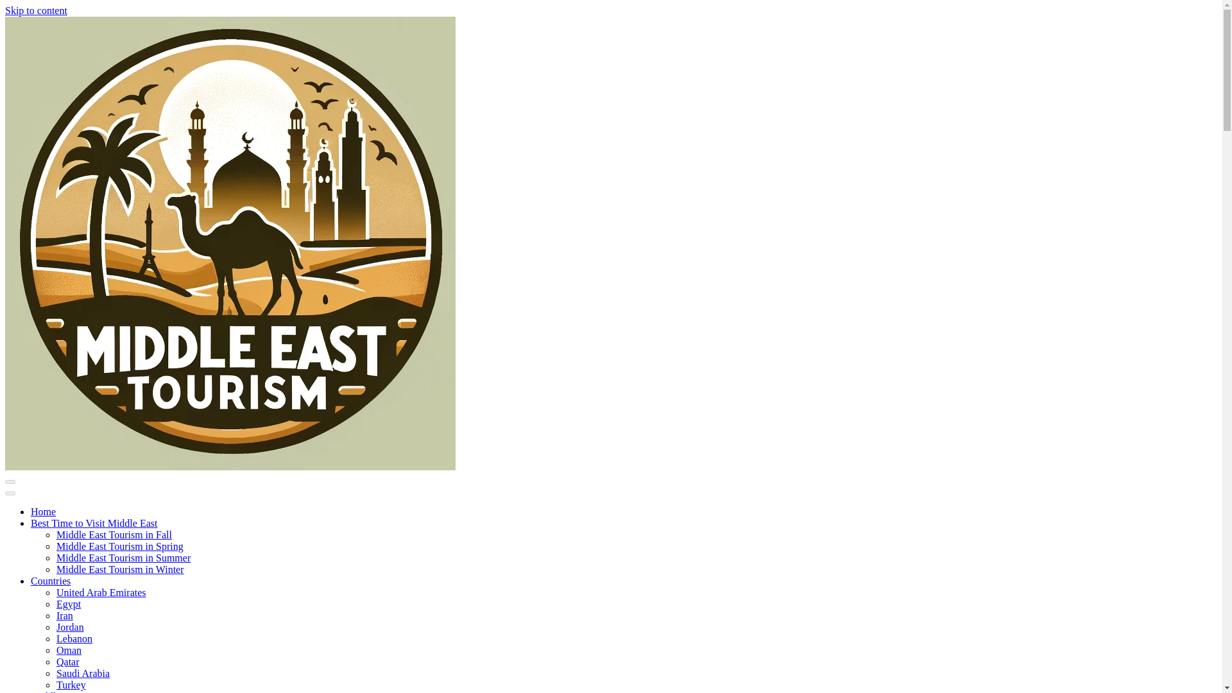 This screenshot has height=693, width=1232. Describe the element at coordinates (50, 581) in the screenshot. I see `Countries` at that location.